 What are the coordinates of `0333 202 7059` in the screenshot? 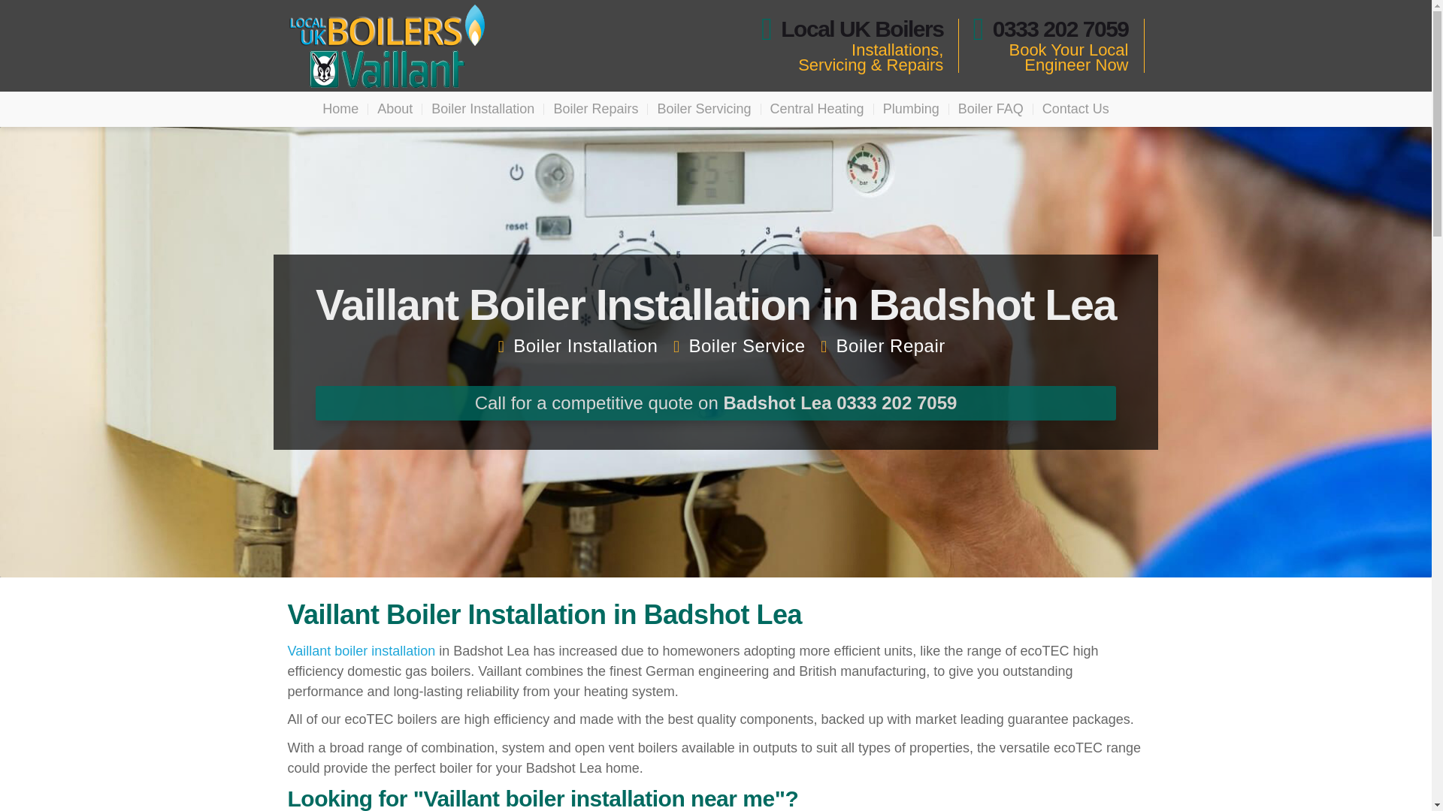 It's located at (1051, 29).